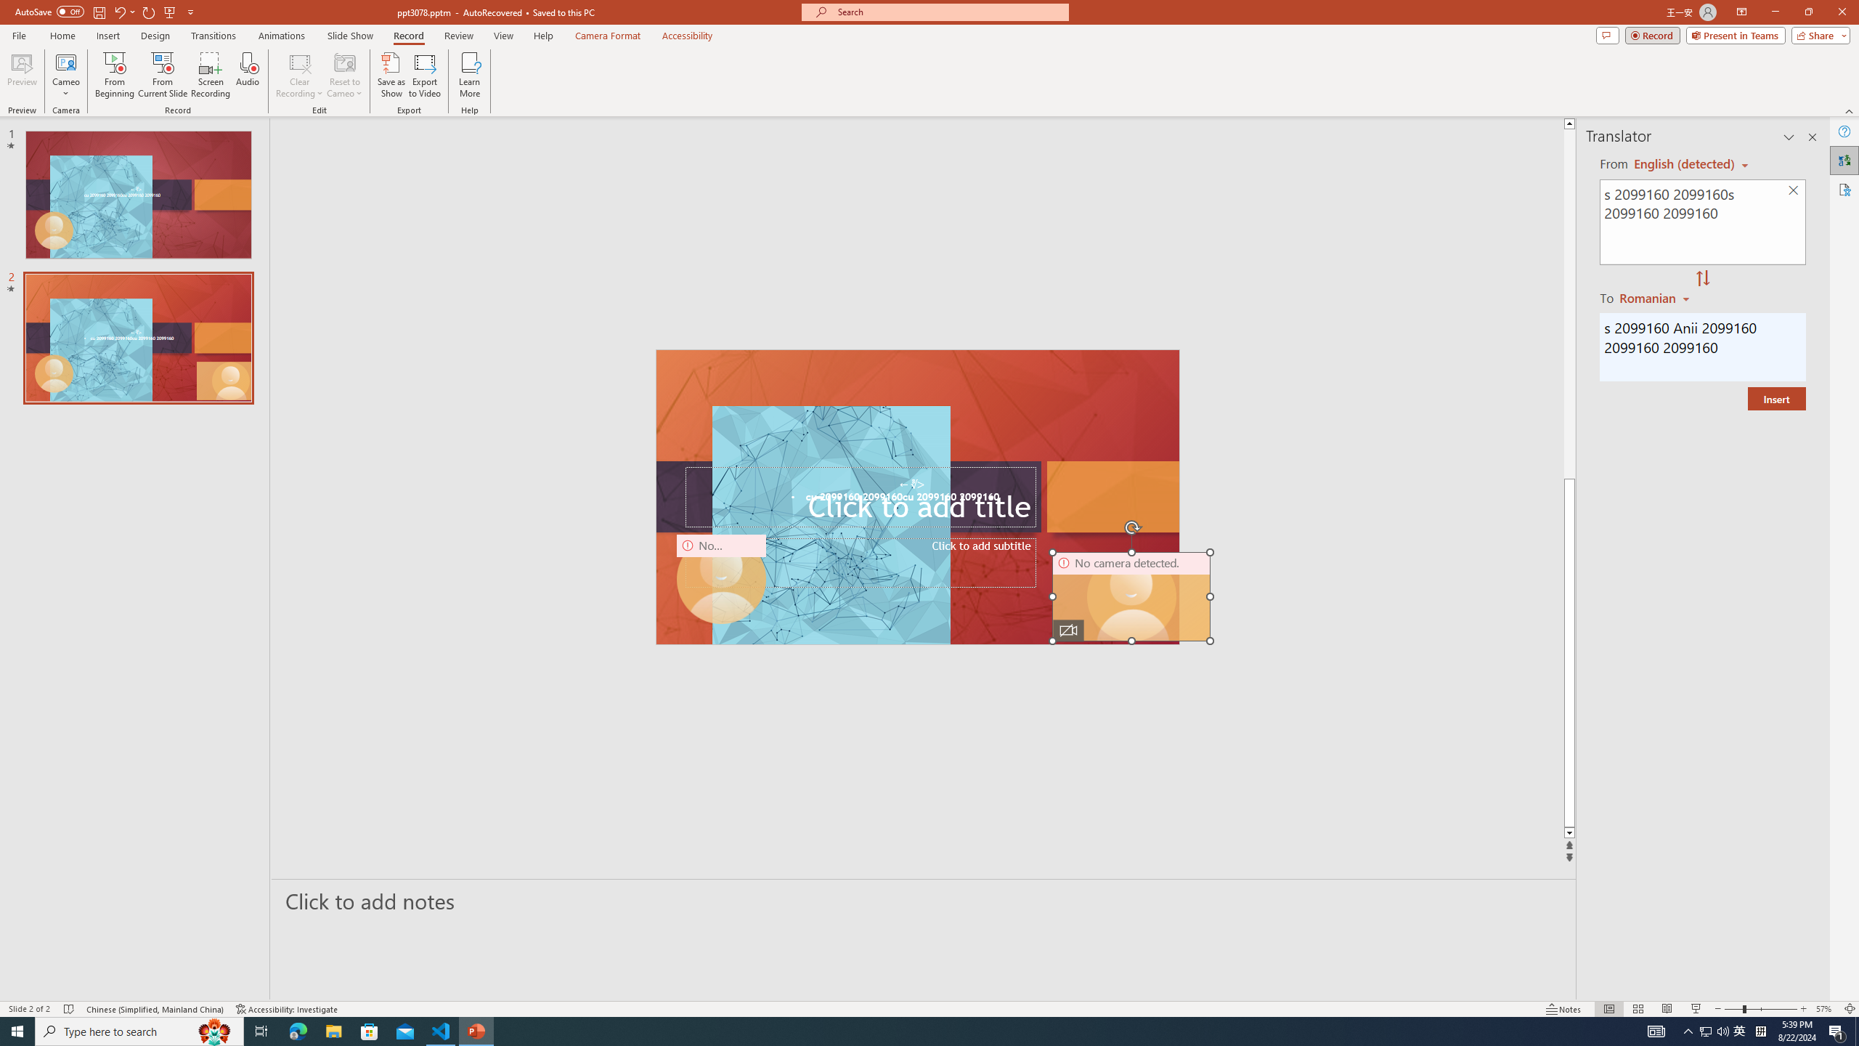  What do you see at coordinates (1775, 12) in the screenshot?
I see `Minimize` at bounding box center [1775, 12].